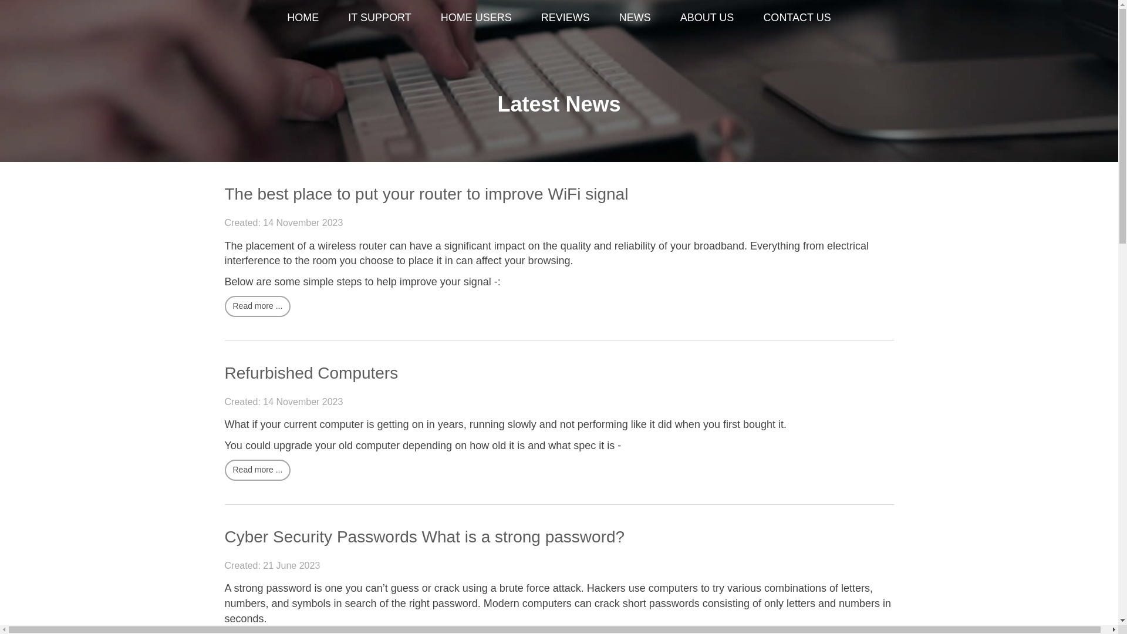 This screenshot has width=1127, height=634. Describe the element at coordinates (379, 16) in the screenshot. I see `IT SUPPORT` at that location.